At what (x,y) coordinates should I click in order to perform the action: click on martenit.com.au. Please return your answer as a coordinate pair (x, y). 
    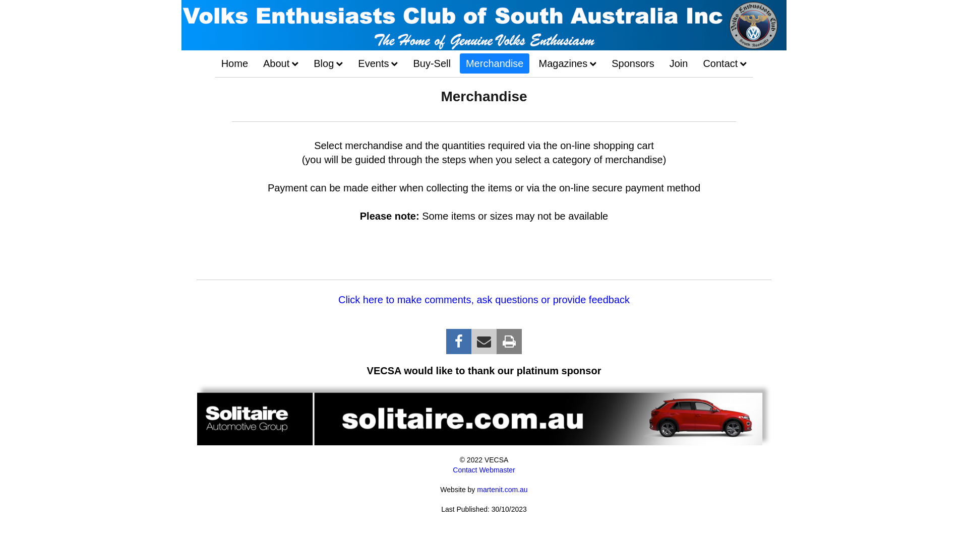
    Looking at the image, I should click on (502, 490).